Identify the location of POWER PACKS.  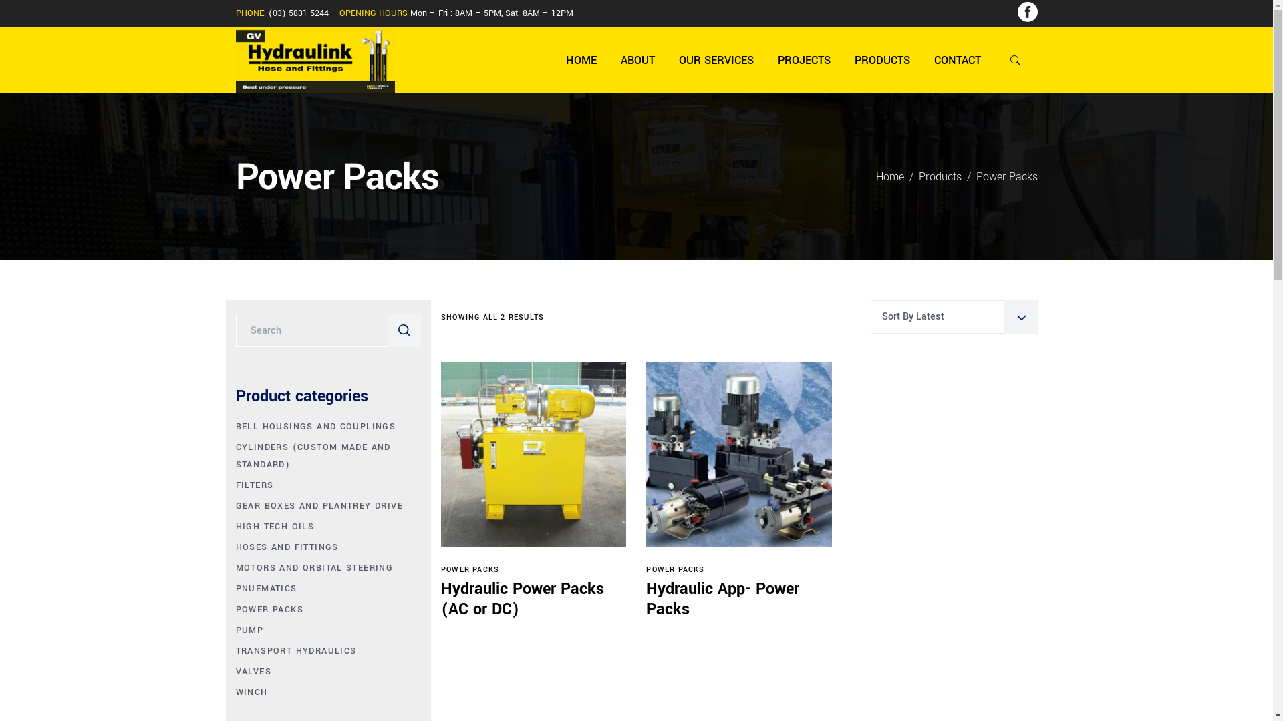
(470, 570).